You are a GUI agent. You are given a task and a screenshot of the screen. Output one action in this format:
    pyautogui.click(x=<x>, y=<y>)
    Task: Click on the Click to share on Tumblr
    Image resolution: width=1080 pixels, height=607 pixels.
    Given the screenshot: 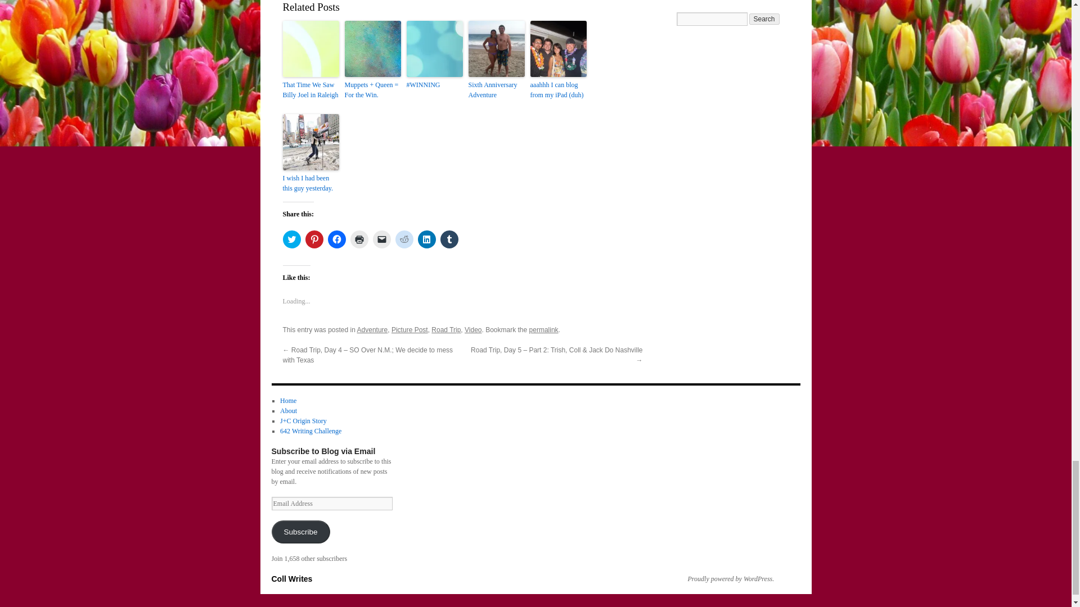 What is the action you would take?
    pyautogui.click(x=449, y=239)
    